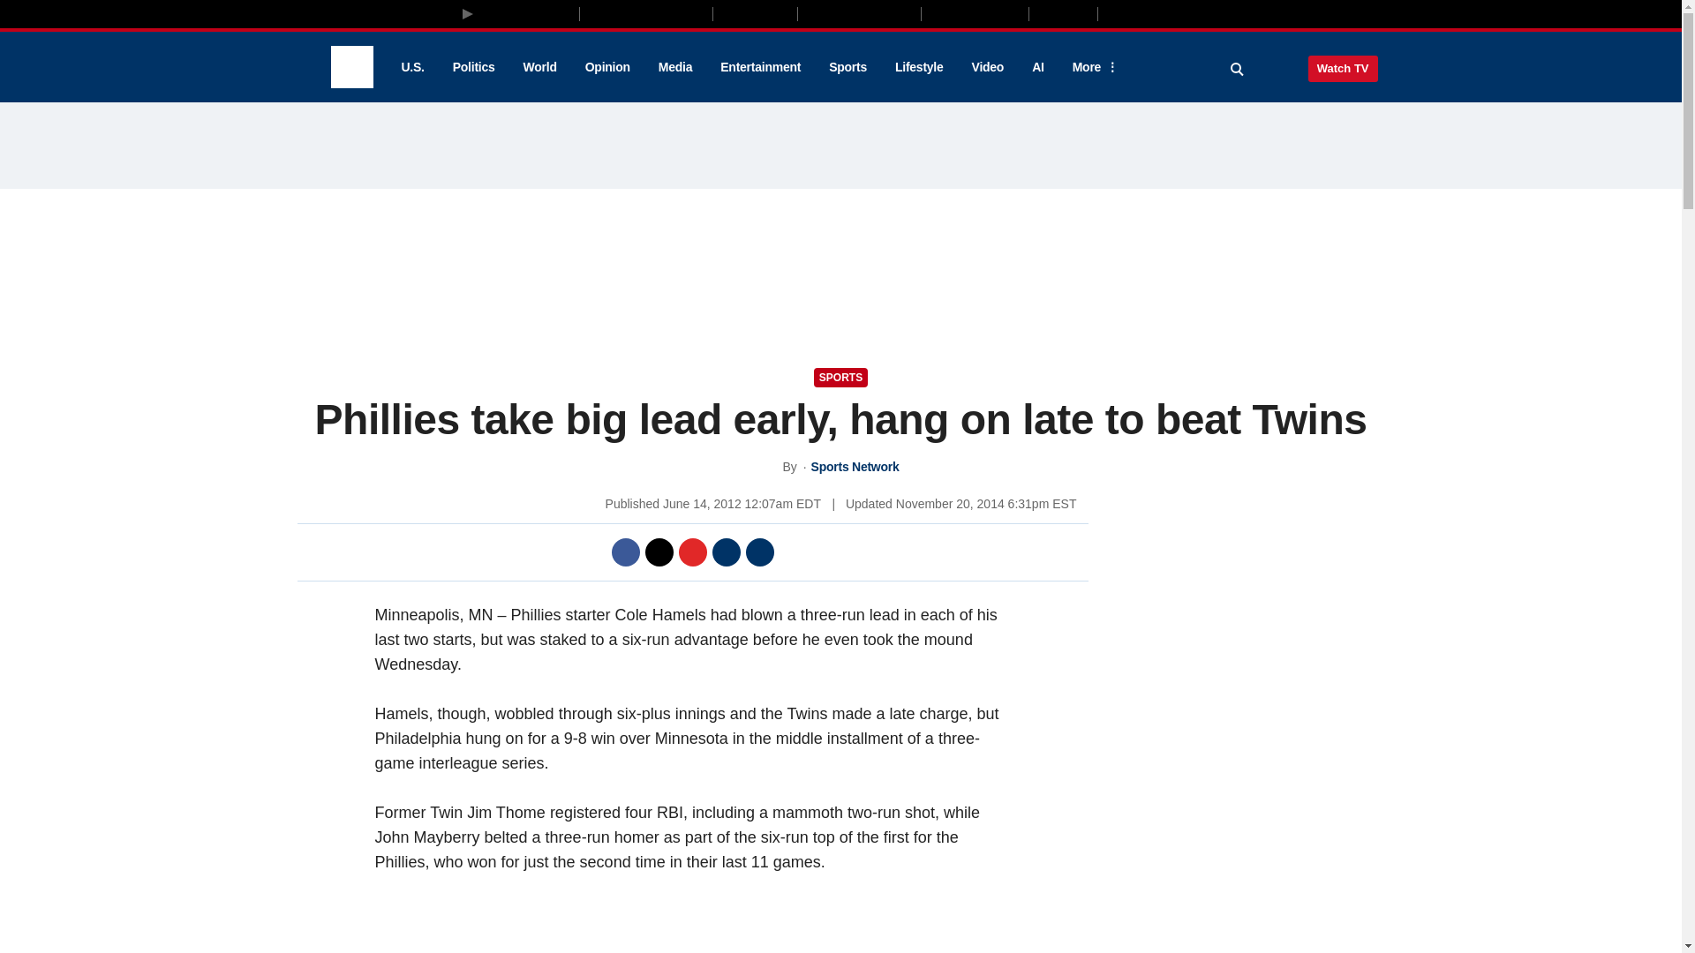  Describe the element at coordinates (859, 13) in the screenshot. I see `Fox News Audio` at that location.